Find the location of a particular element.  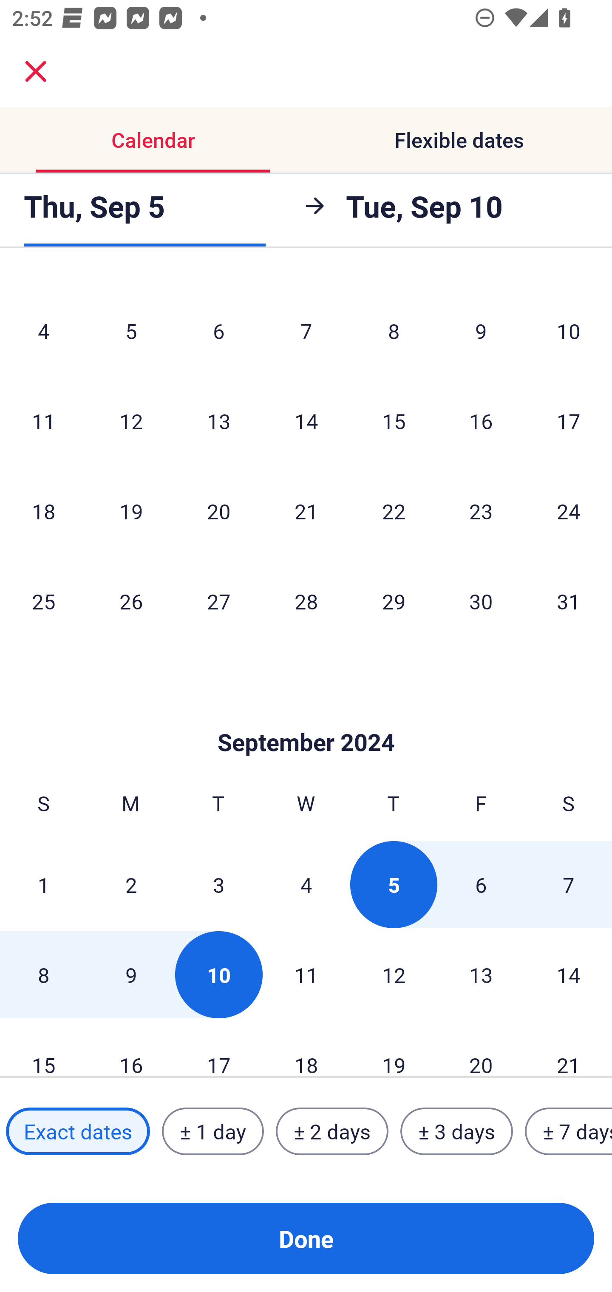

11 Wednesday, September 11, 2024 is located at coordinates (306, 975).